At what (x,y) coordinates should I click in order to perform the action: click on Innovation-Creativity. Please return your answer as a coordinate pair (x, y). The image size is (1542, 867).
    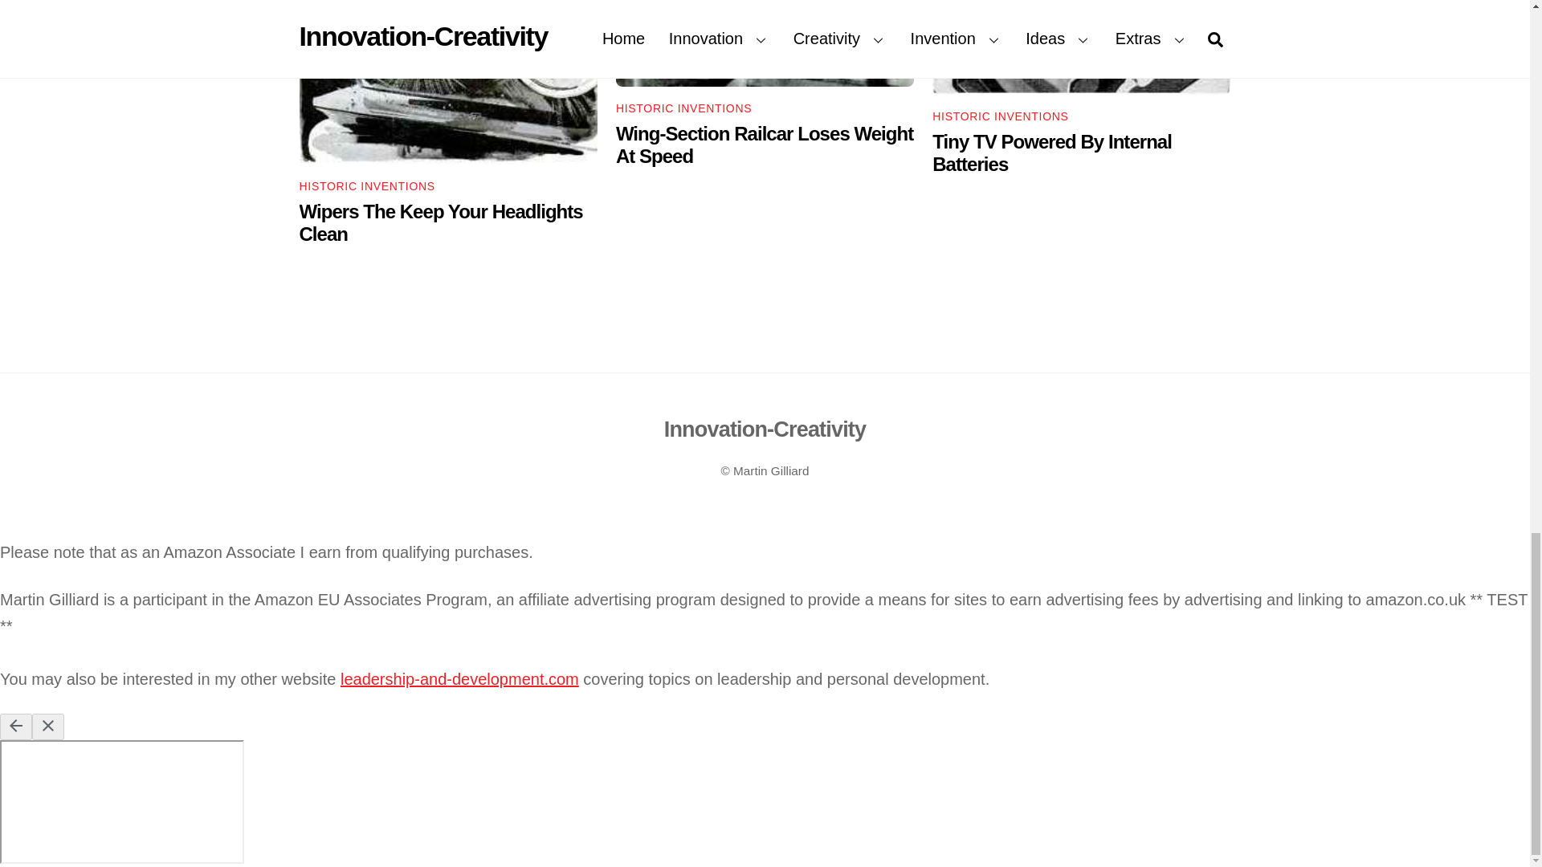
    Looking at the image, I should click on (765, 429).